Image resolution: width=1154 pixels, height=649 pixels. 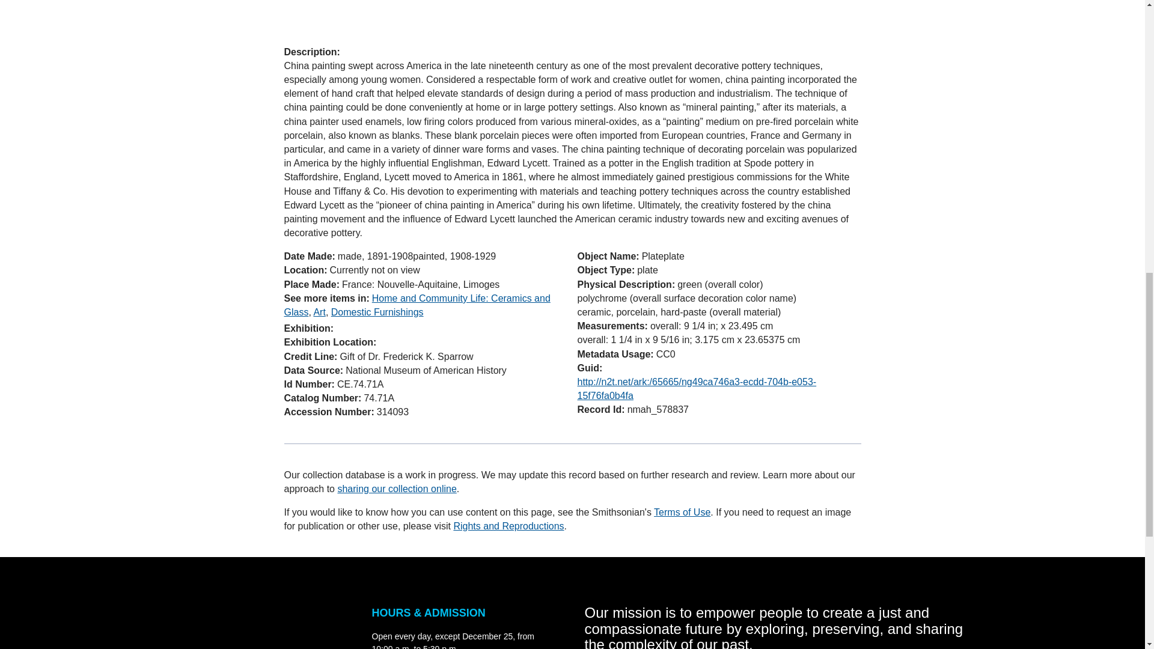 I want to click on Home and Community Life: Ceramics and Glass, so click(x=417, y=305).